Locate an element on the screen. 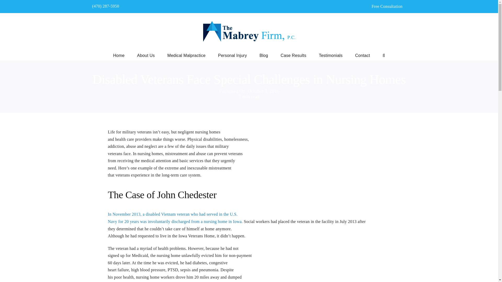 The image size is (502, 282). Contact is located at coordinates (362, 55).